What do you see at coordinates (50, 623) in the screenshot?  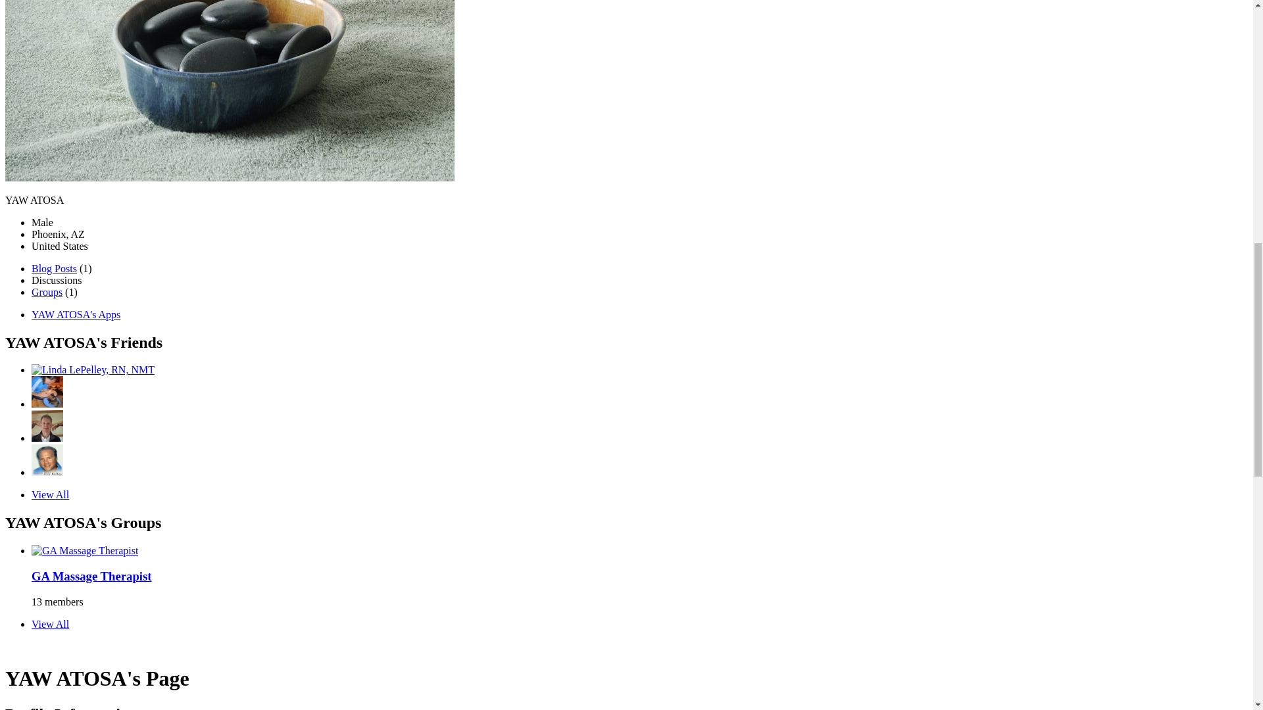 I see `View All` at bounding box center [50, 623].